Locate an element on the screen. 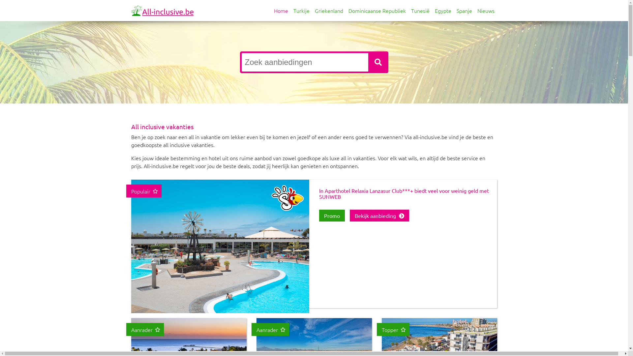 The width and height of the screenshot is (633, 356). Promo is located at coordinates (332, 216).